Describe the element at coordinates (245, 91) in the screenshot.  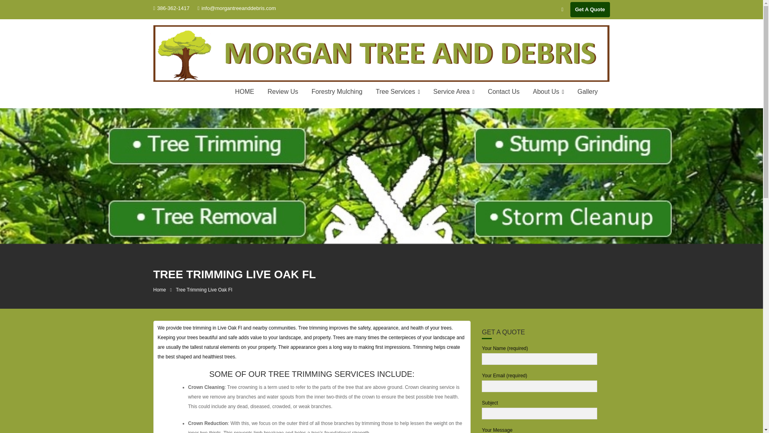
I see `HOME` at that location.